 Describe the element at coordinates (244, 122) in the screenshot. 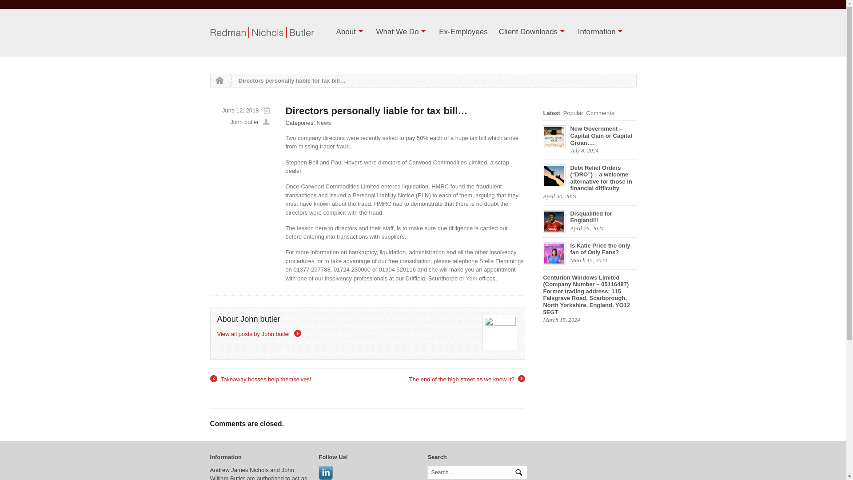

I see `John butler` at that location.